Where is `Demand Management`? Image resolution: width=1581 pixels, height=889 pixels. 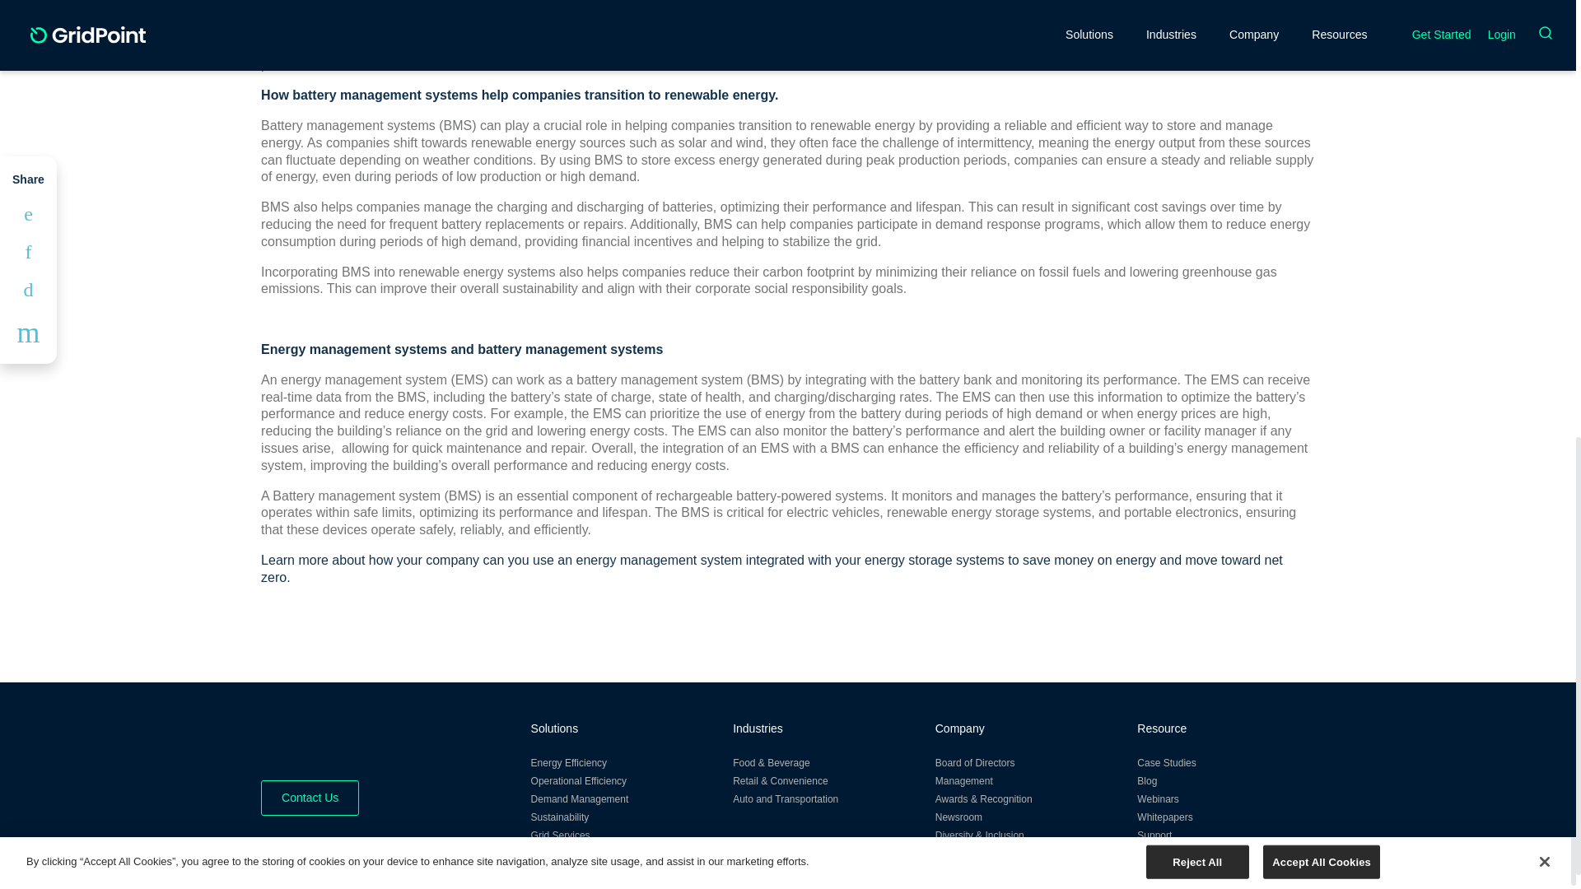
Demand Management is located at coordinates (580, 799).